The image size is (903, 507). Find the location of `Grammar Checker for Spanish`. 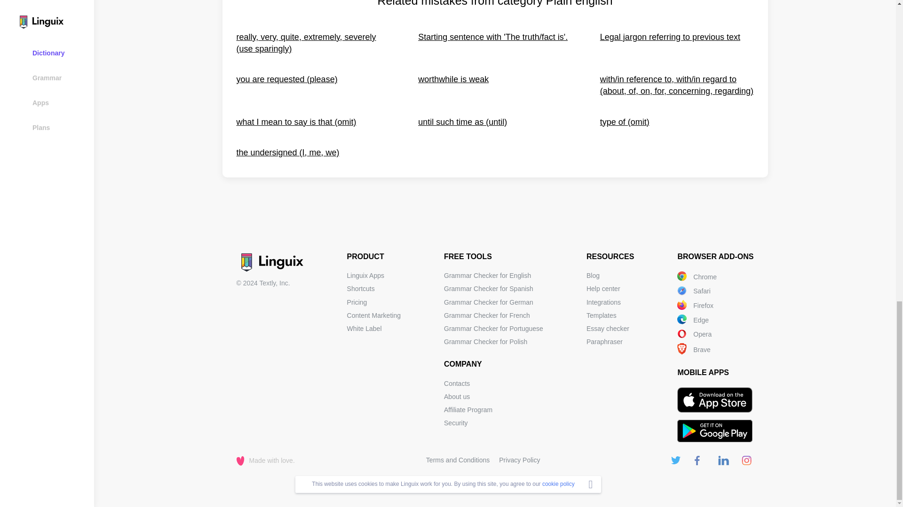

Grammar Checker for Spanish is located at coordinates (489, 288).